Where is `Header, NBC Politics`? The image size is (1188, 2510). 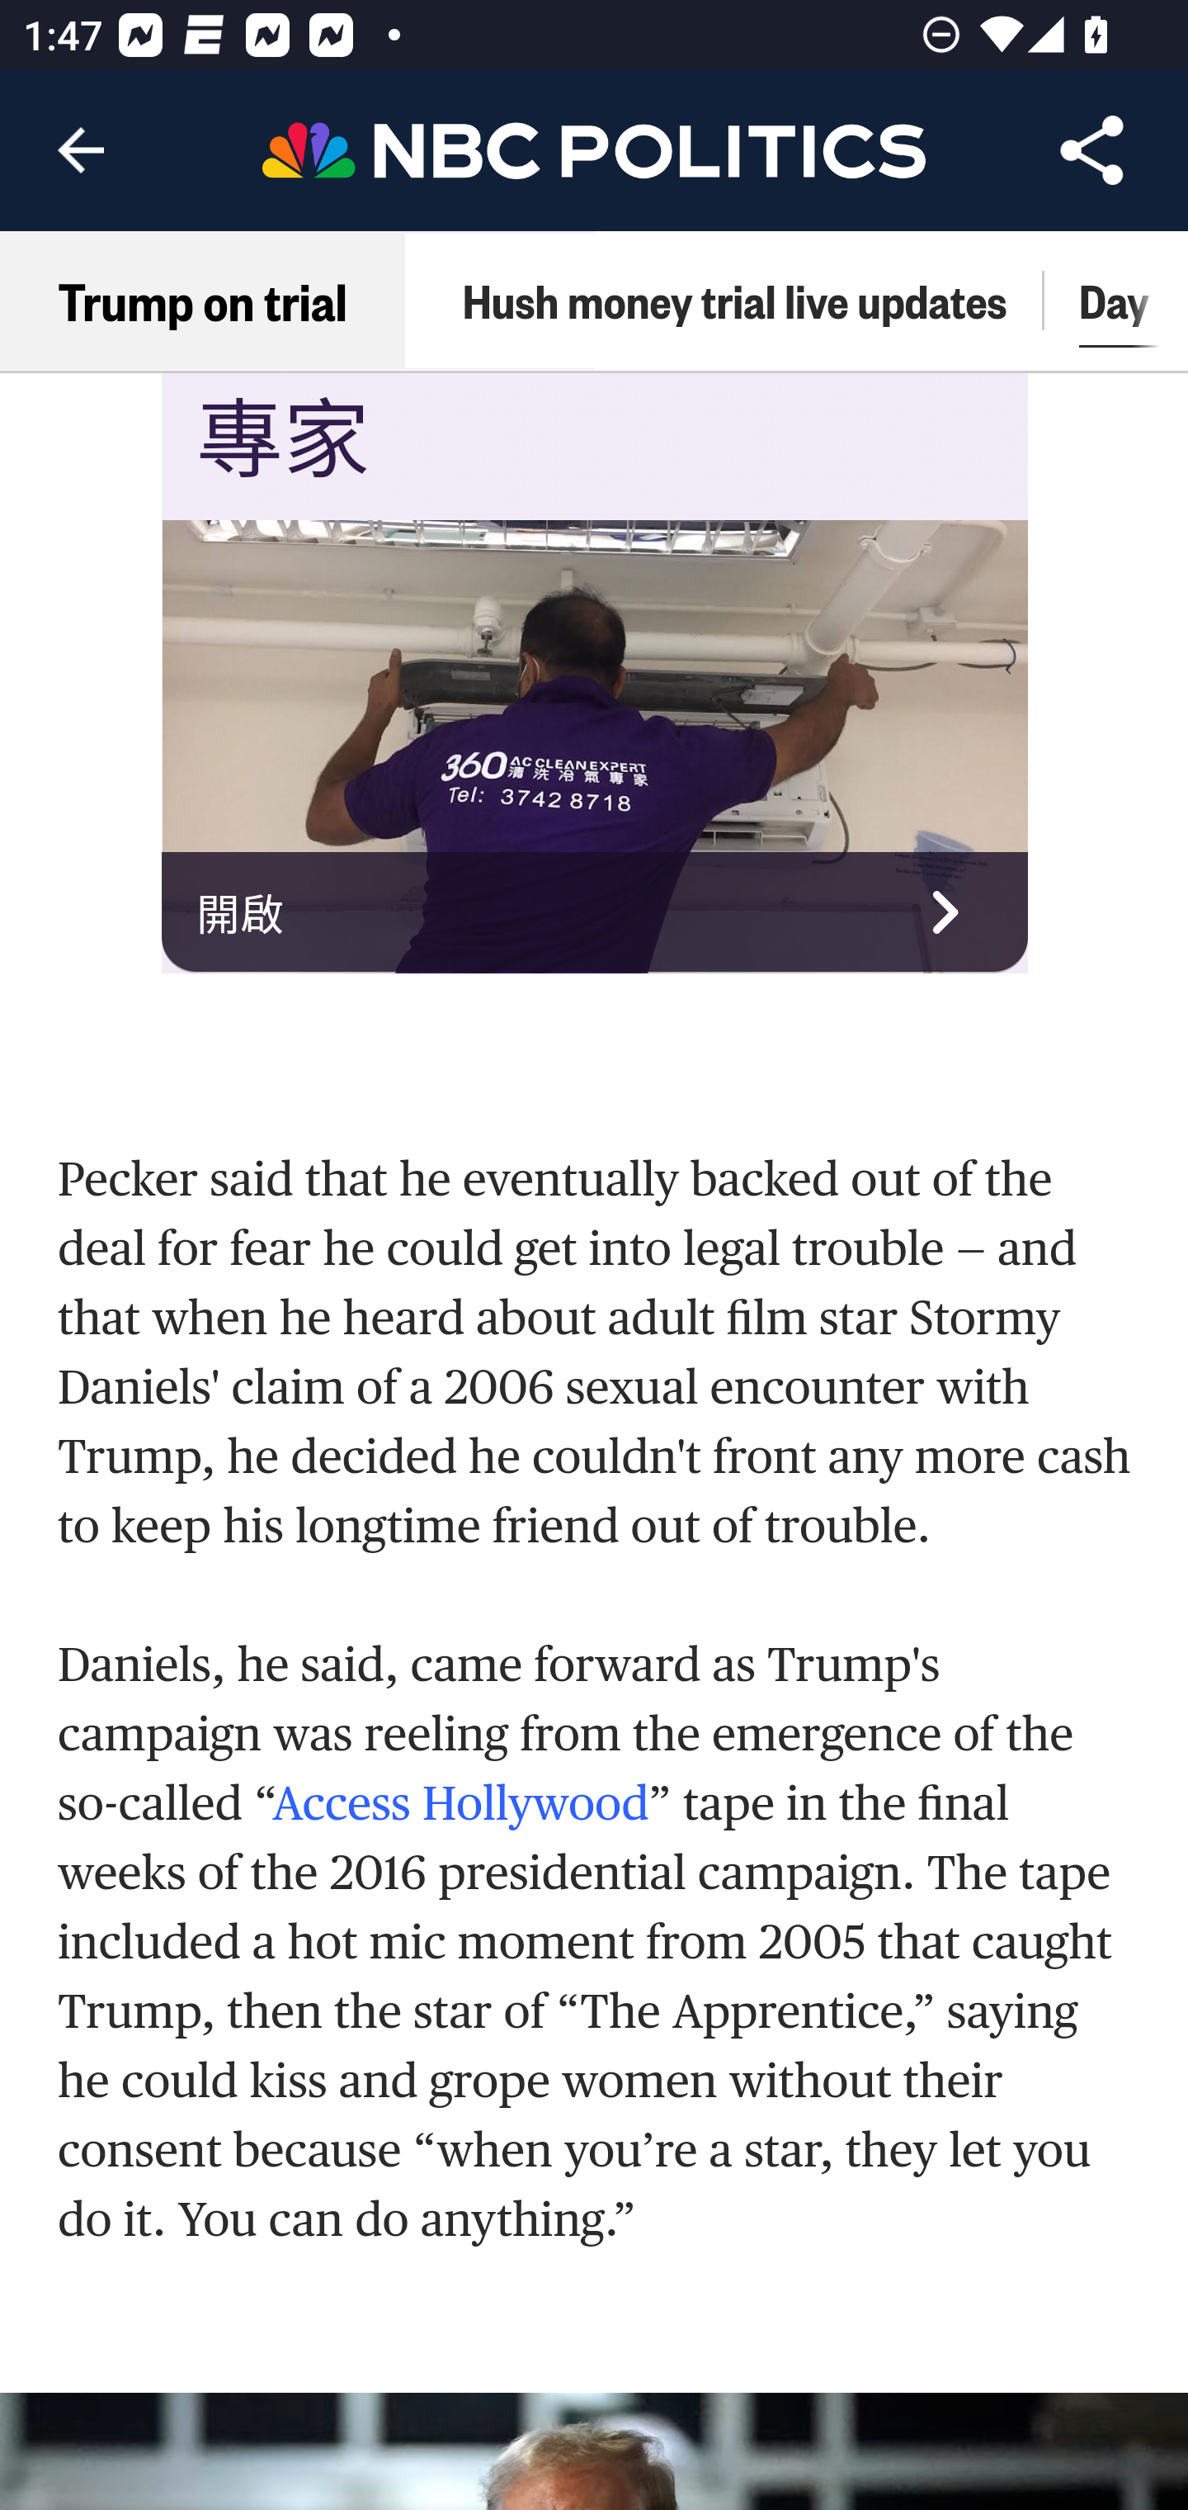 Header, NBC Politics is located at coordinates (594, 149).